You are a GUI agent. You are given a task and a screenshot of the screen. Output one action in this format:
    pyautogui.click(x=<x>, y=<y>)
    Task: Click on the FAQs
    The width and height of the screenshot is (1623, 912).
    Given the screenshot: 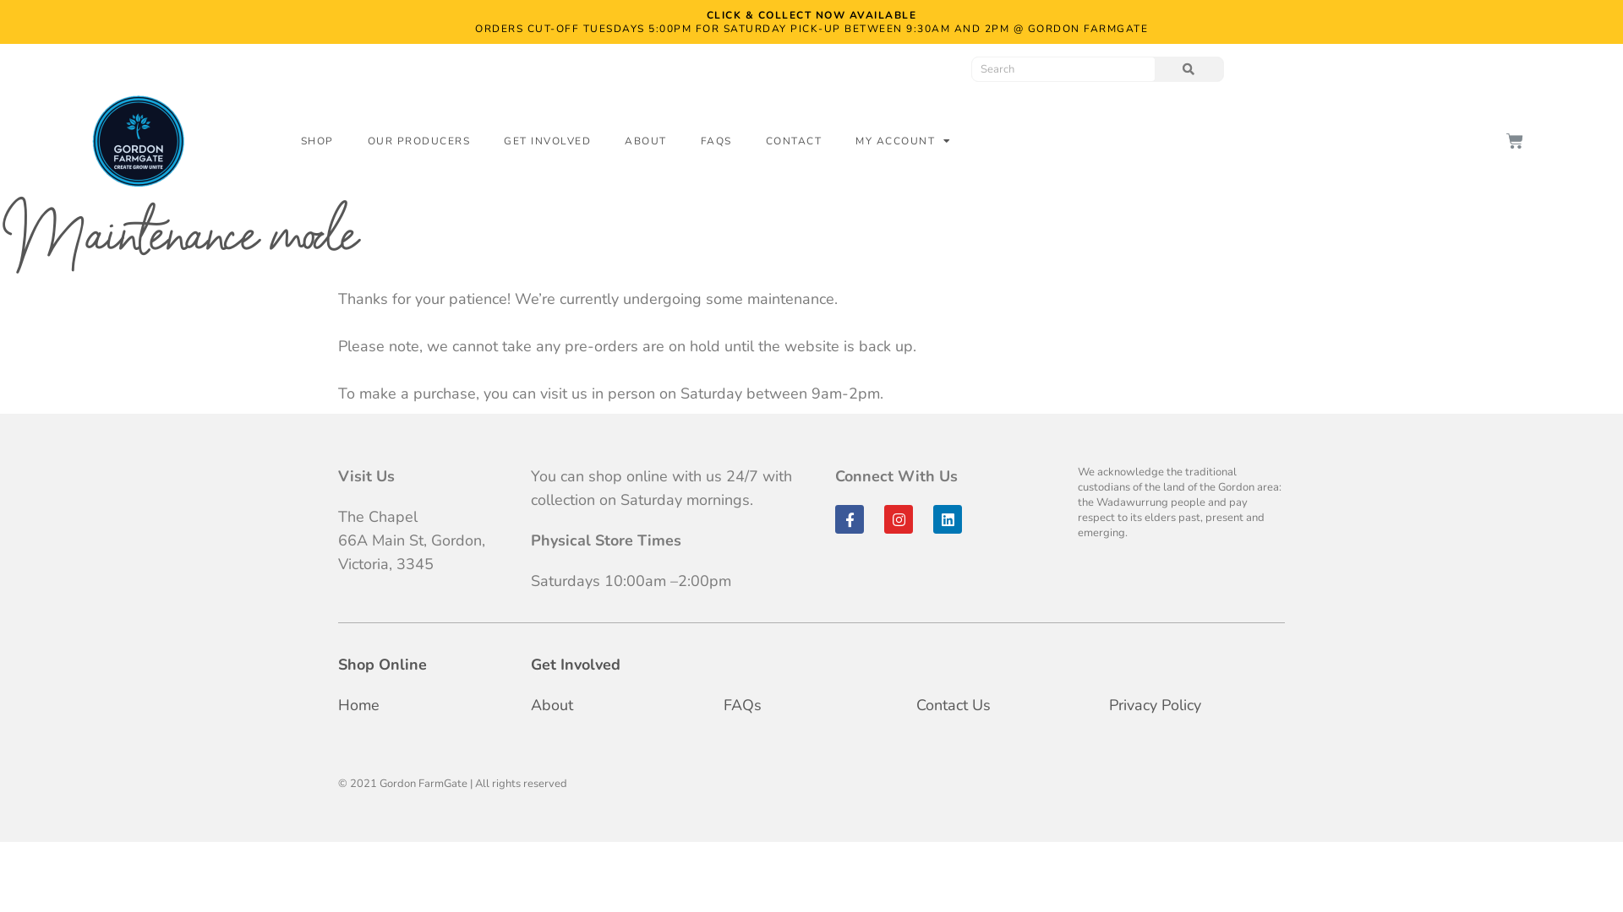 What is the action you would take?
    pyautogui.click(x=742, y=705)
    